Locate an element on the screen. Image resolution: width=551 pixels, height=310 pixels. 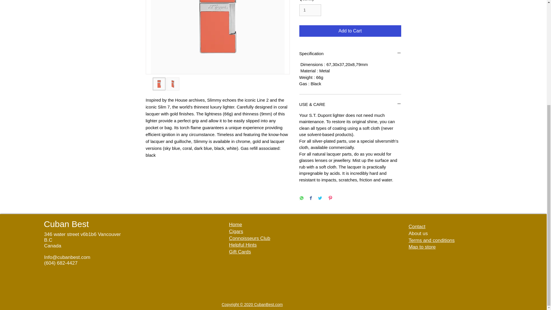
Add to Cart is located at coordinates (350, 31).